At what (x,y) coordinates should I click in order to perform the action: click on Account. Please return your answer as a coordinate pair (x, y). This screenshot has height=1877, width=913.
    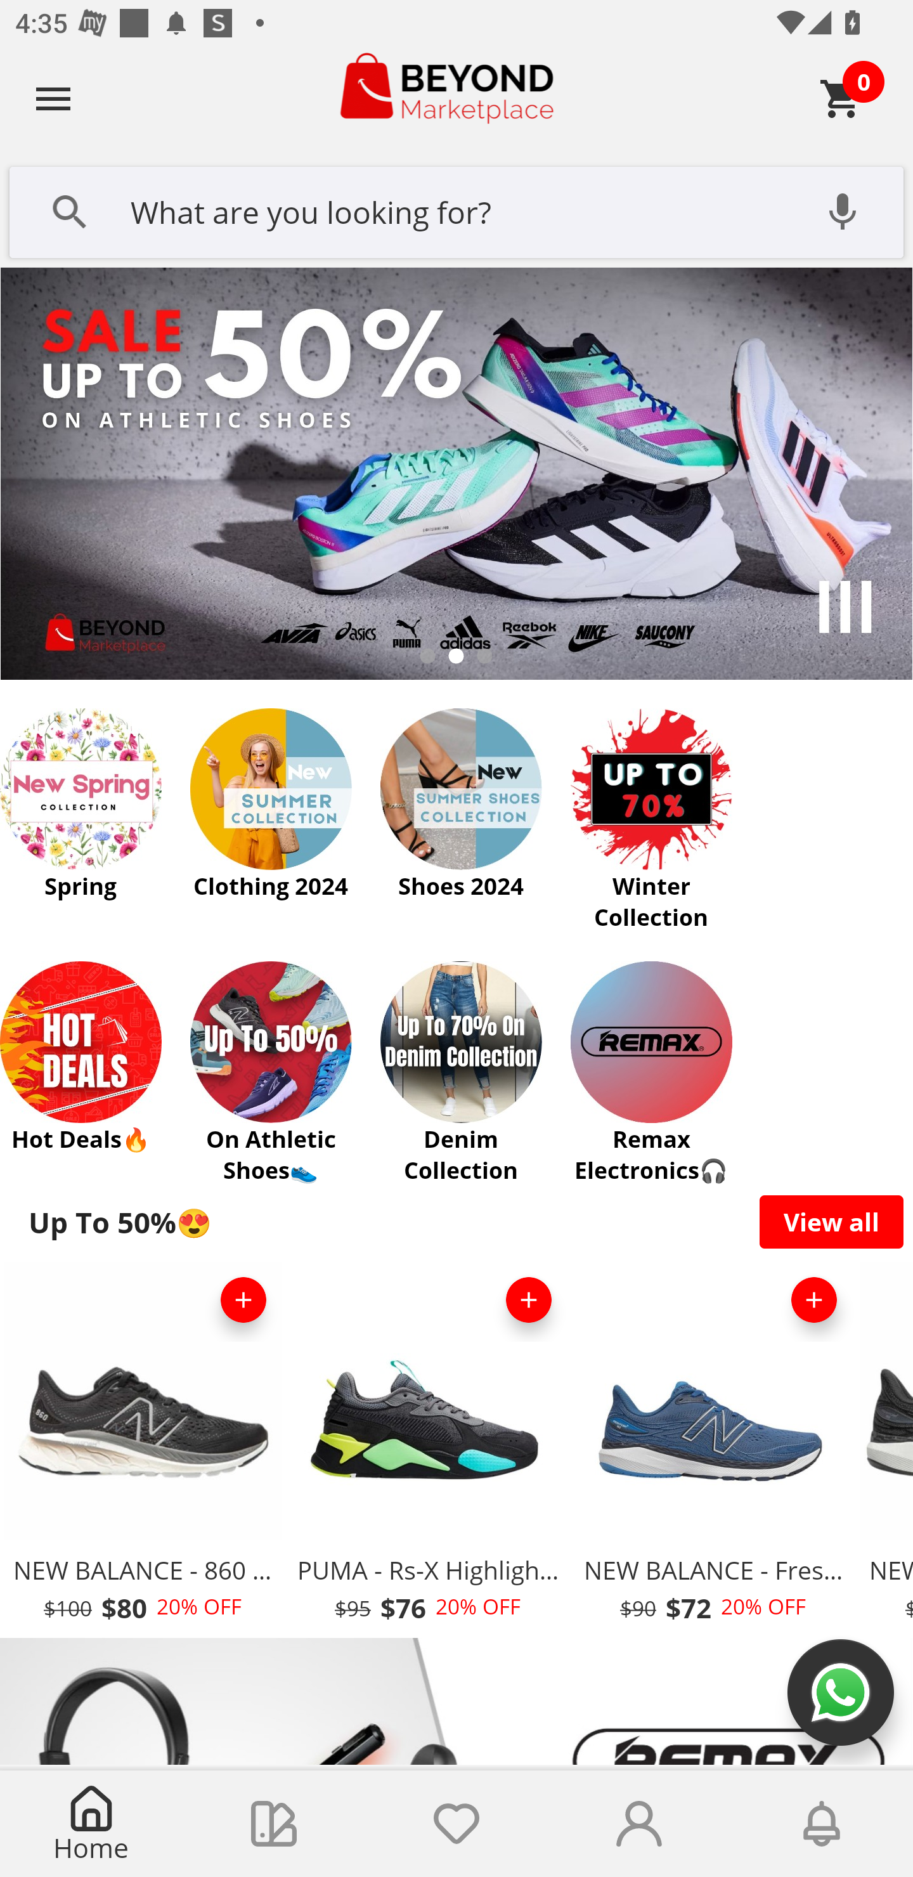
    Looking at the image, I should click on (639, 1824).